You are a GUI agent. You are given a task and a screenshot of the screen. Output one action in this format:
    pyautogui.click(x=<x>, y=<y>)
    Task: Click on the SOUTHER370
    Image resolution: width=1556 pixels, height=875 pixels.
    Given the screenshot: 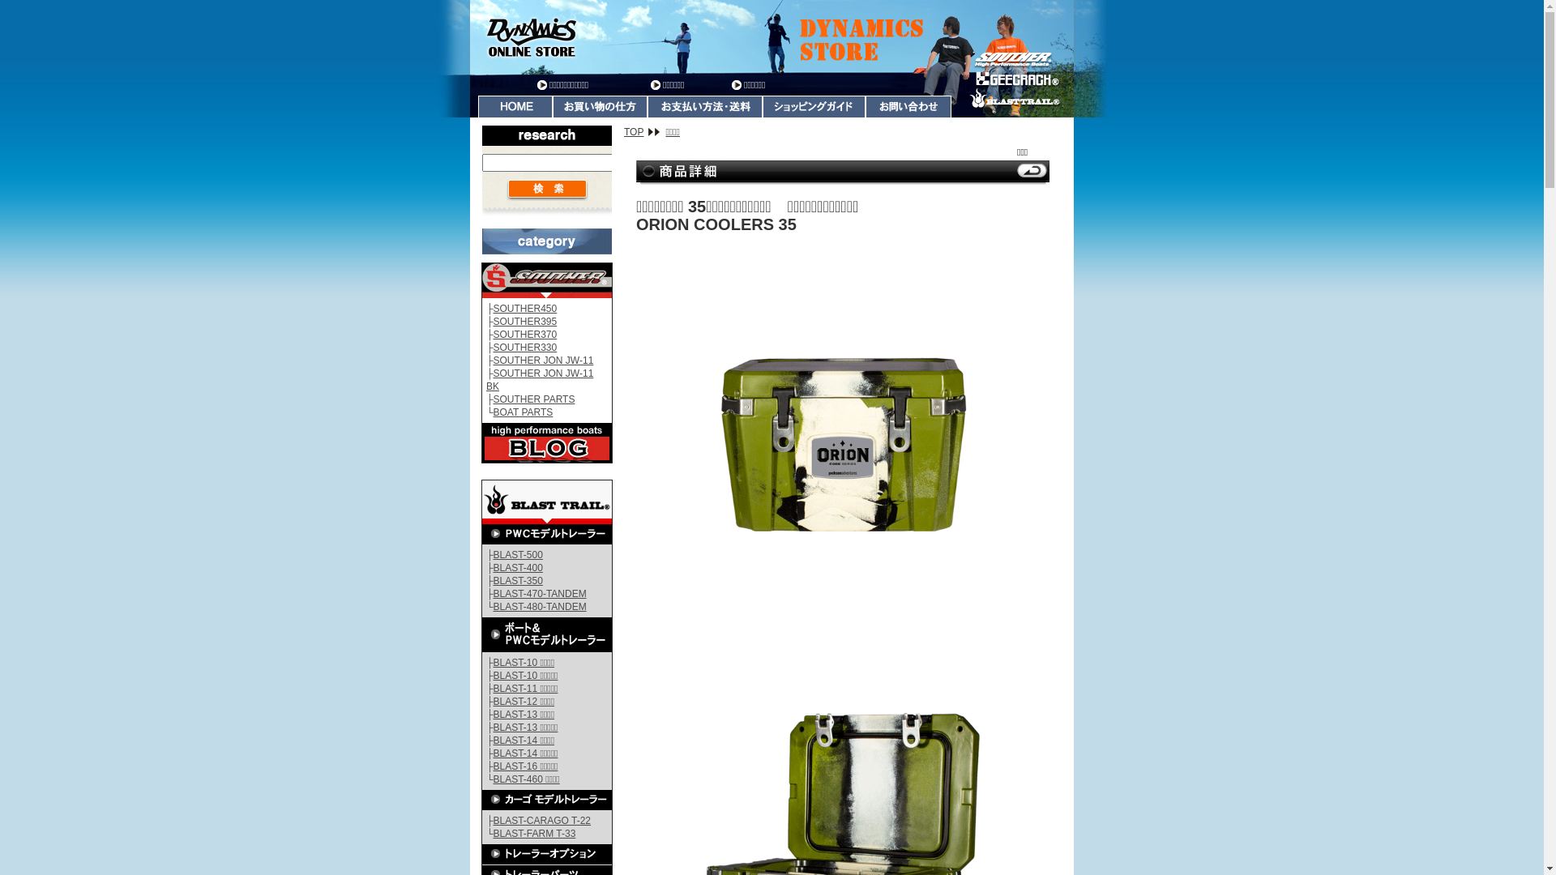 What is the action you would take?
    pyautogui.click(x=525, y=335)
    